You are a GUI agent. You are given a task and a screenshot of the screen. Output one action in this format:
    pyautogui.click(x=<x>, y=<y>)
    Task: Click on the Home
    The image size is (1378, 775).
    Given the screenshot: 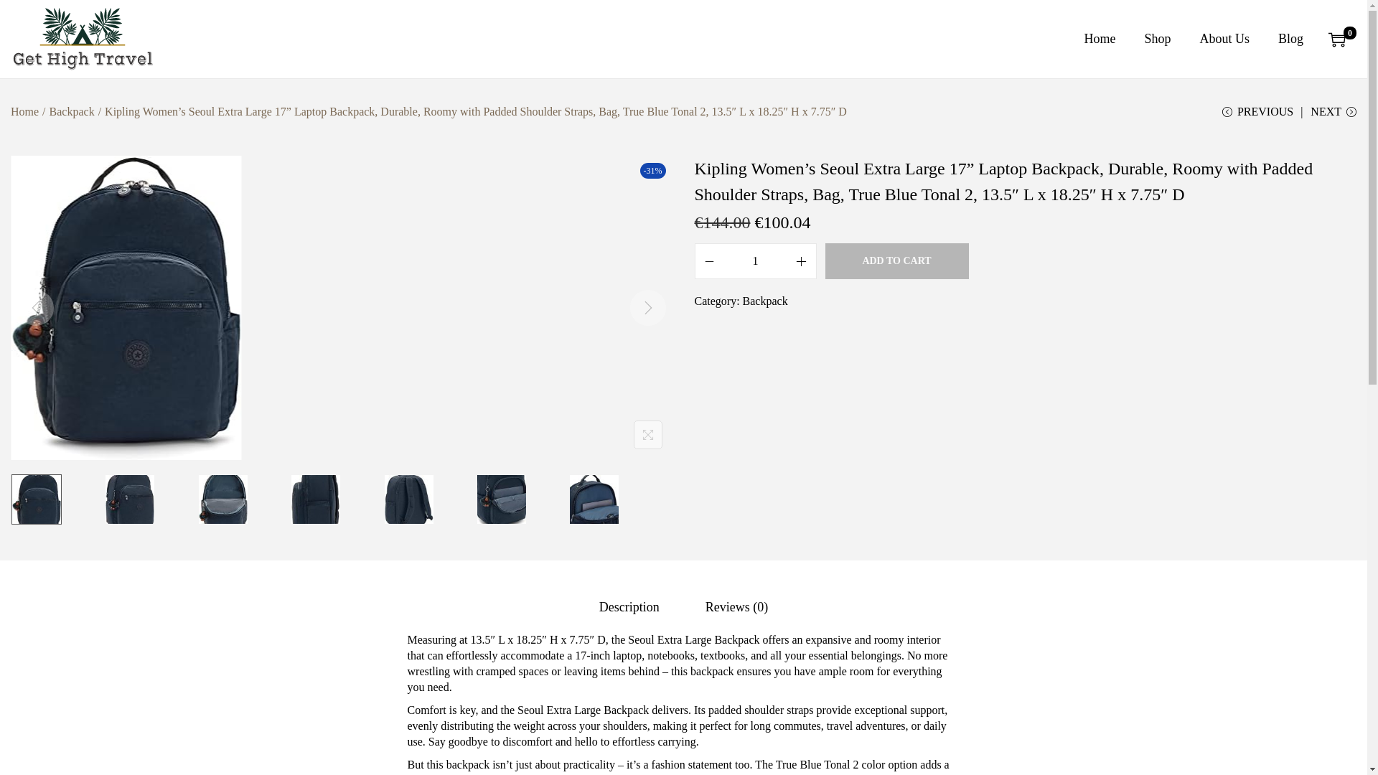 What is the action you would take?
    pyautogui.click(x=24, y=111)
    